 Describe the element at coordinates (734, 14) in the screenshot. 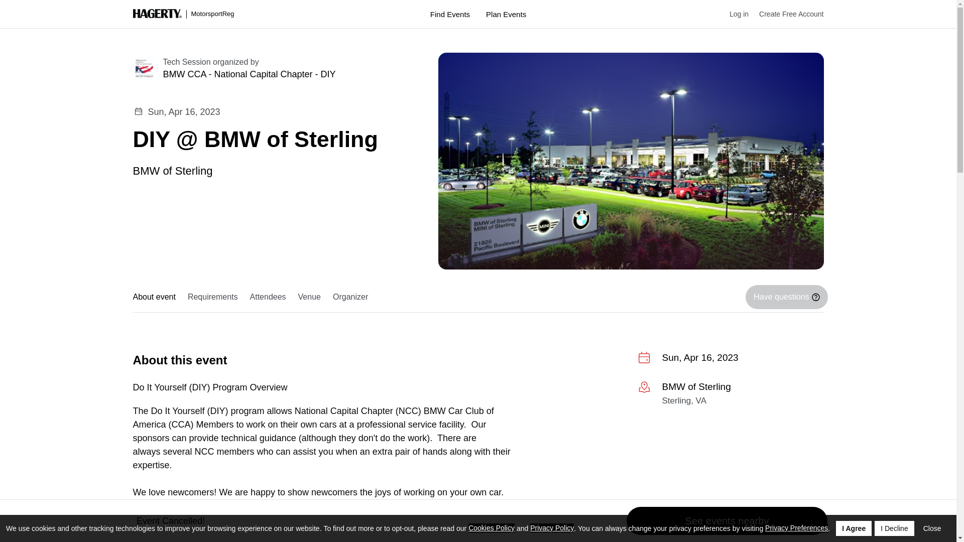

I see `Log in` at that location.